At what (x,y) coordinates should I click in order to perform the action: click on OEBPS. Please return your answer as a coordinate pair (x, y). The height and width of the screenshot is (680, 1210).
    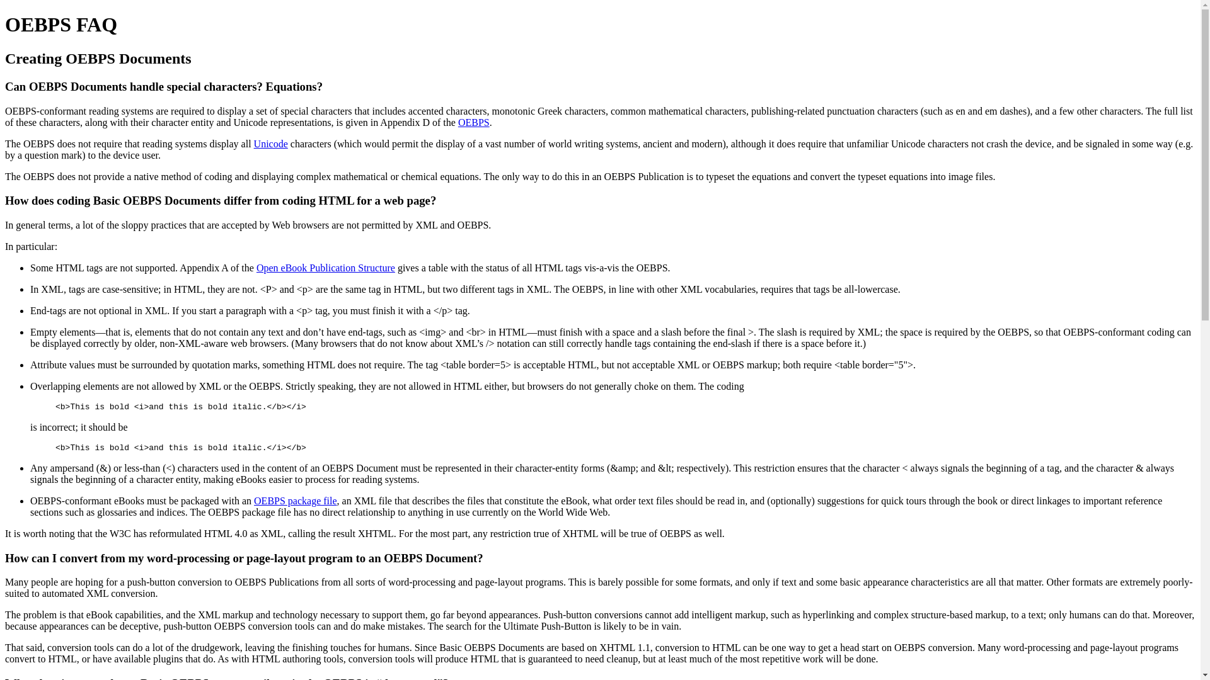
    Looking at the image, I should click on (474, 122).